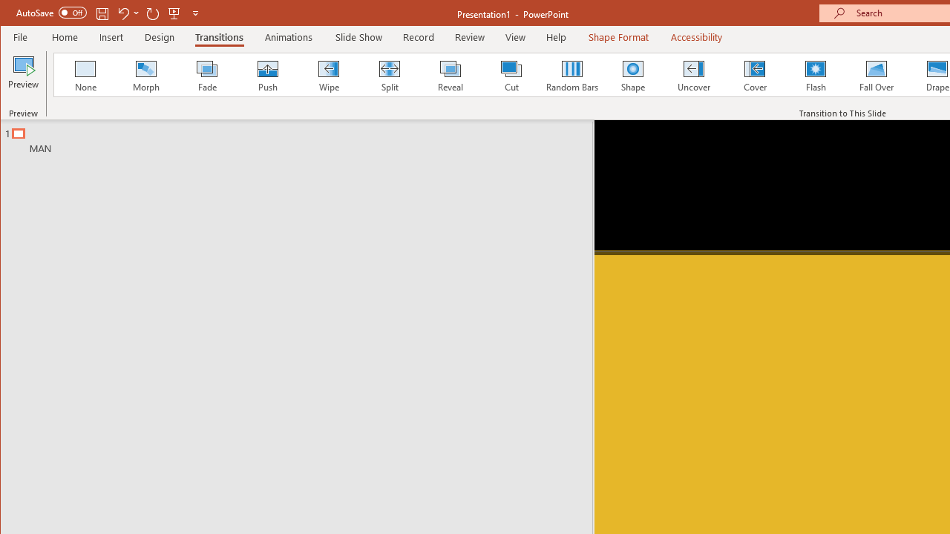 Image resolution: width=950 pixels, height=534 pixels. Describe the element at coordinates (877, 74) in the screenshot. I see `Fall Over` at that location.